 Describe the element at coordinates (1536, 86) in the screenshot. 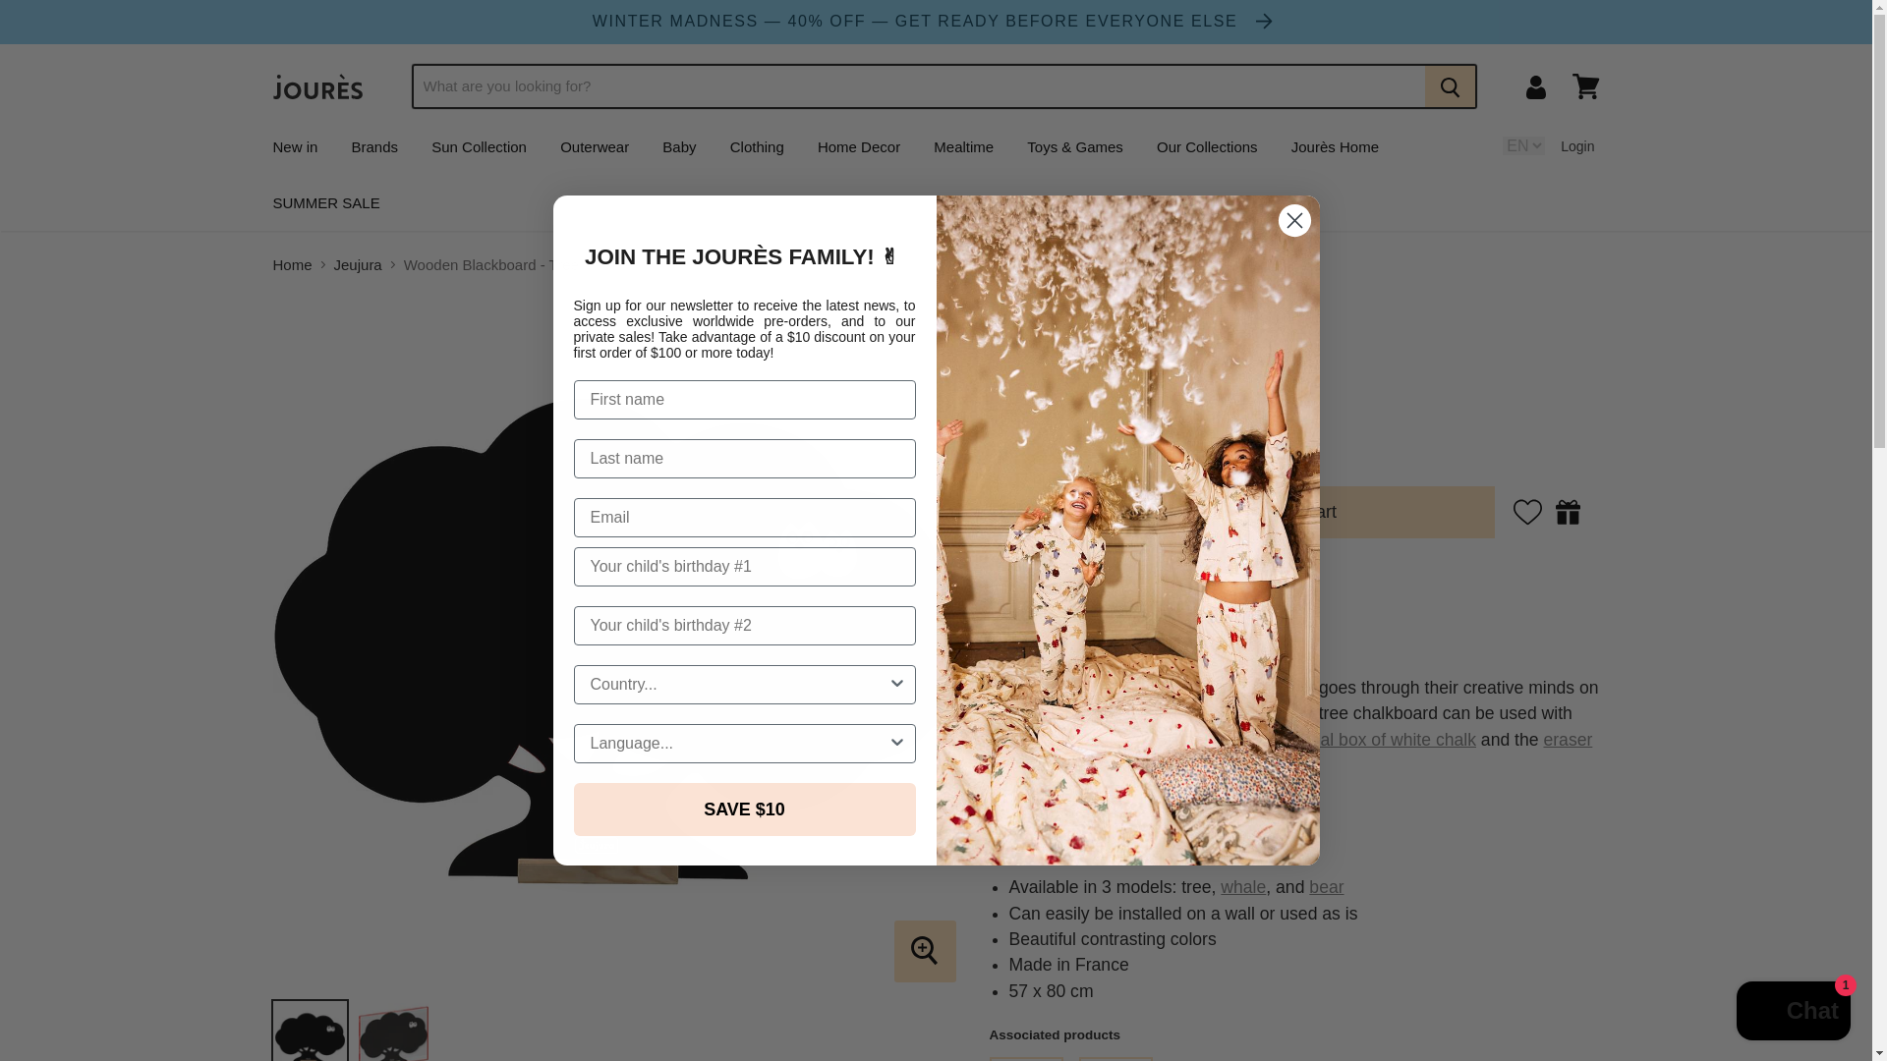

I see `My account` at that location.